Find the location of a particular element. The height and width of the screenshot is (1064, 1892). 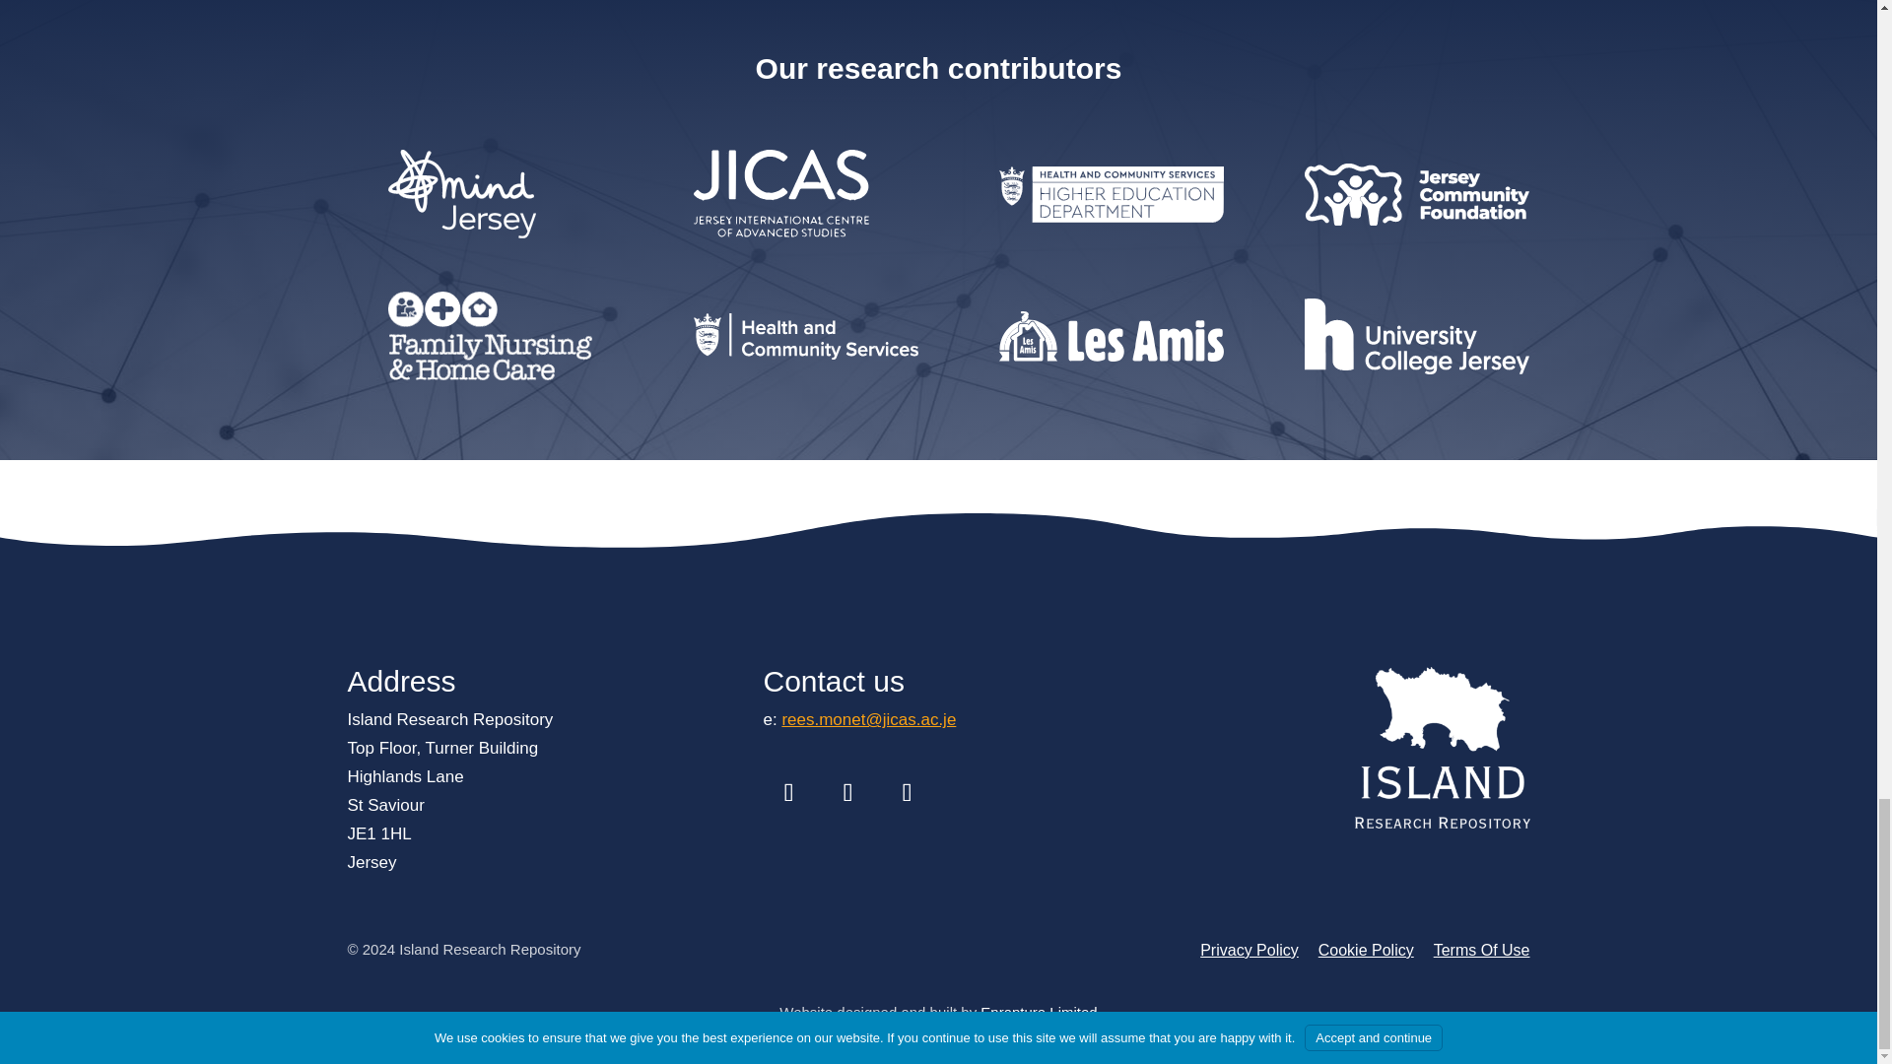

HCS White2 is located at coordinates (806, 335).